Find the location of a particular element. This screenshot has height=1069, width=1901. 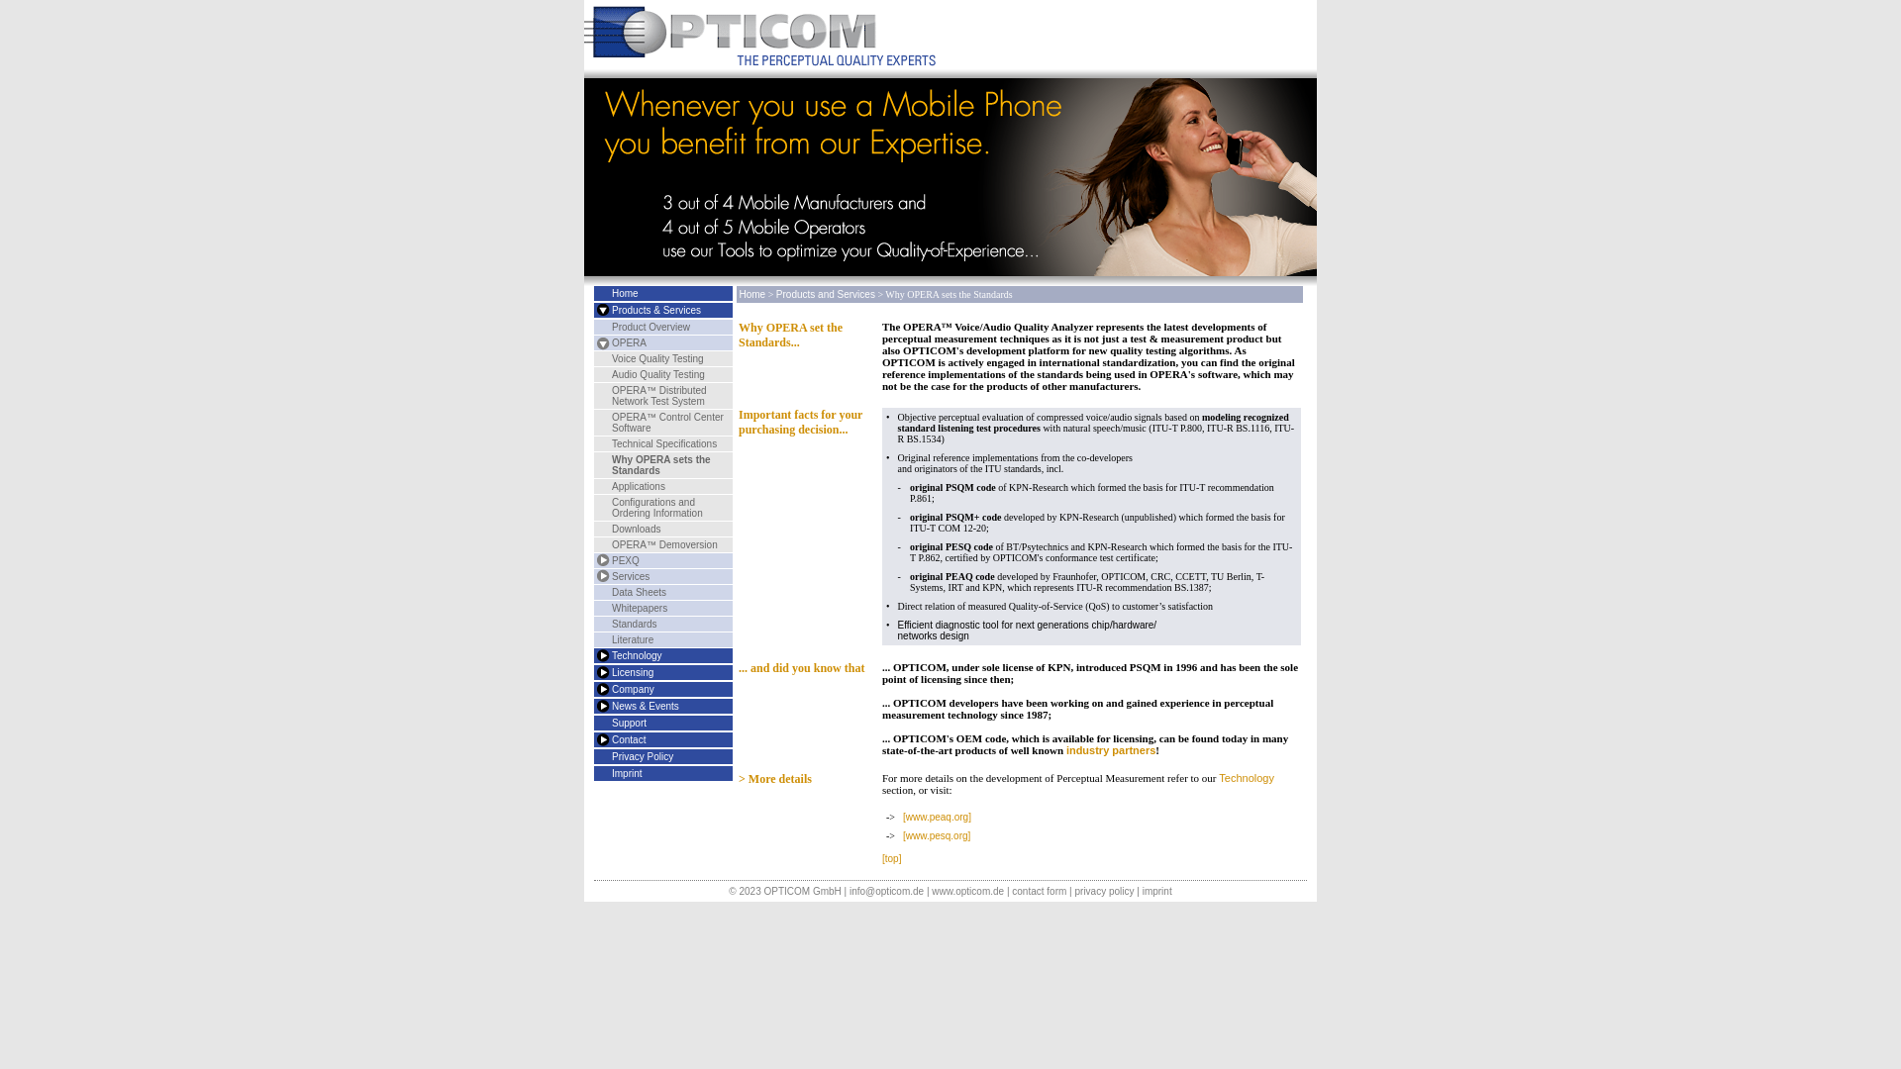

Data Sheets is located at coordinates (640, 592).